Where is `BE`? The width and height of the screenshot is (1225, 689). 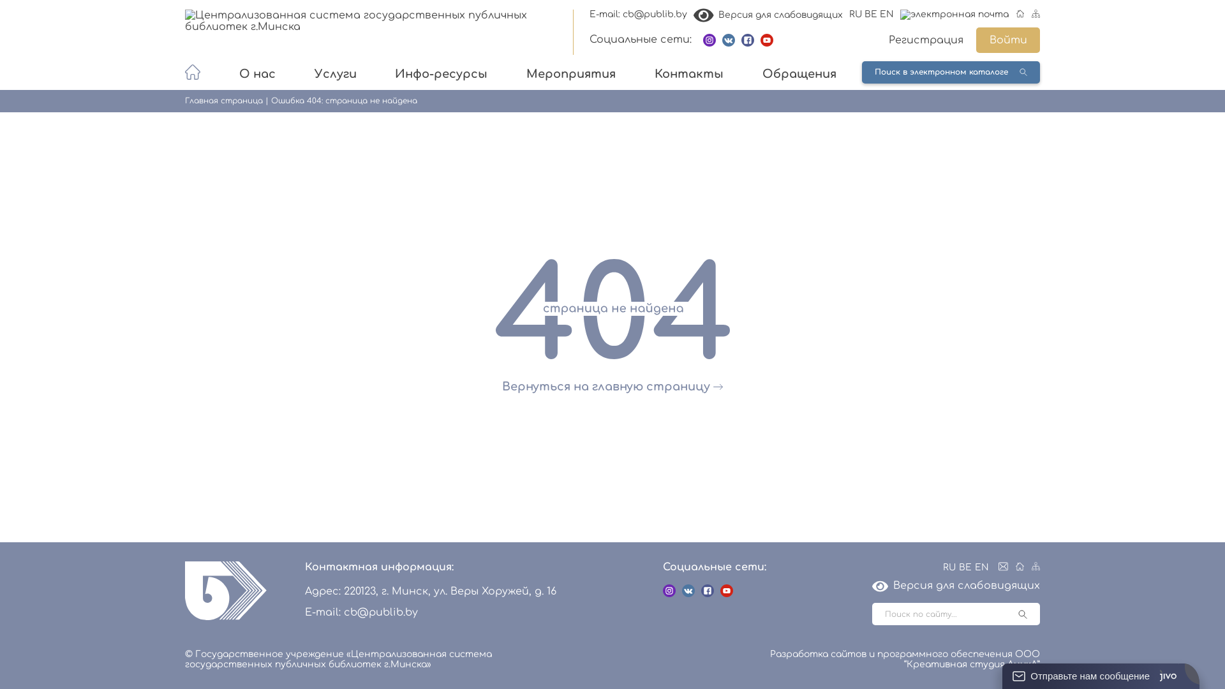
BE is located at coordinates (871, 14).